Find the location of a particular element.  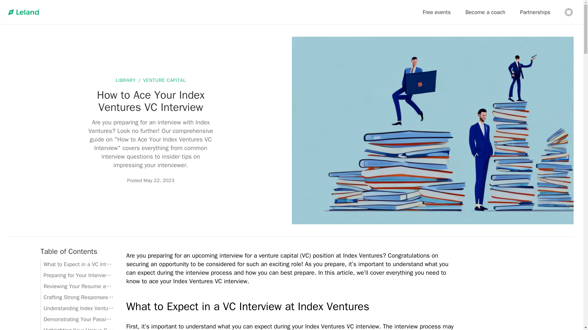

What to Expect in a VC Interview at Index Ventures is located at coordinates (77, 264).